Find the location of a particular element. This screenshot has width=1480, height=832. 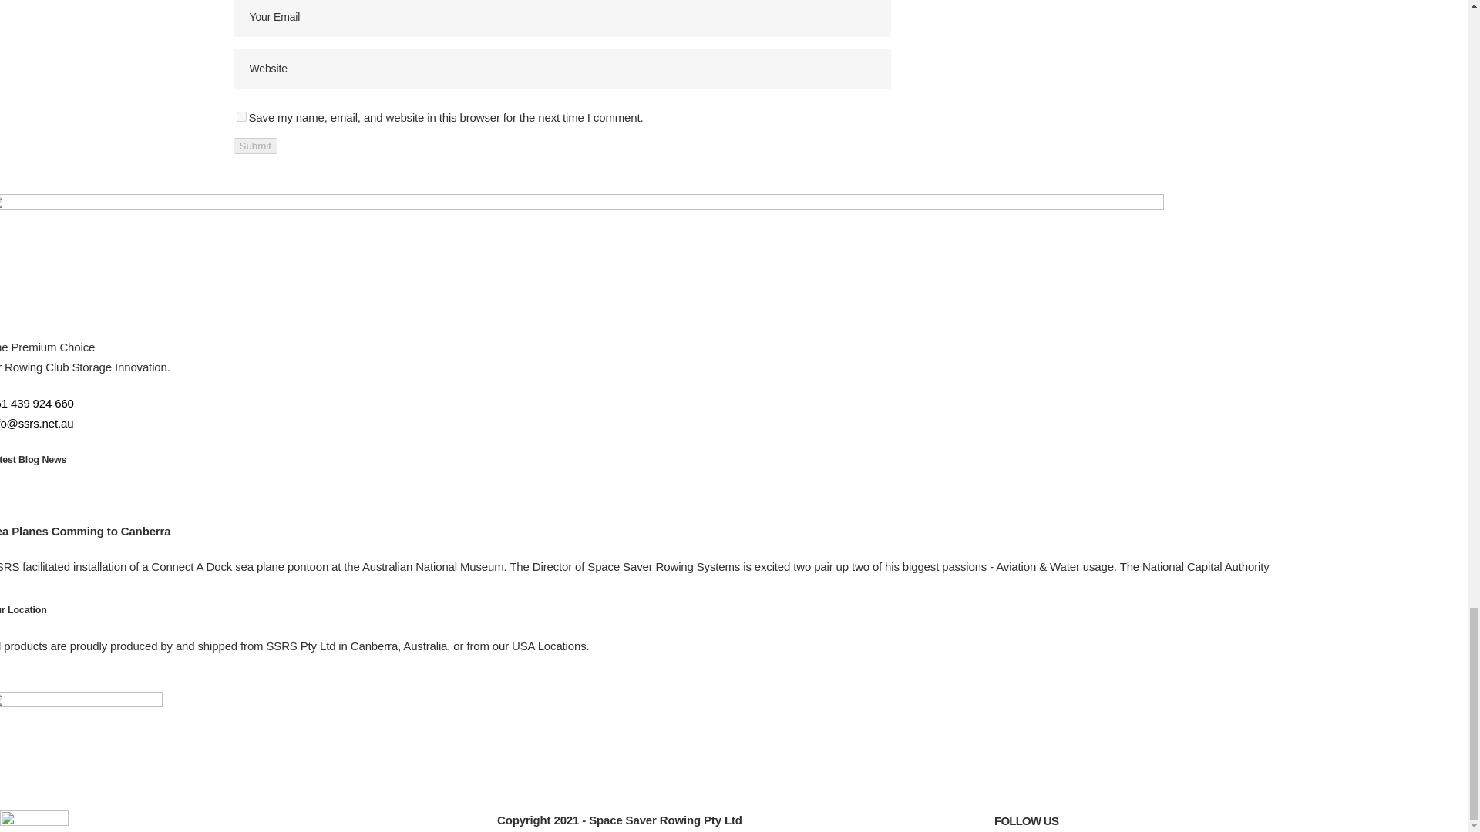

yes is located at coordinates (240, 116).